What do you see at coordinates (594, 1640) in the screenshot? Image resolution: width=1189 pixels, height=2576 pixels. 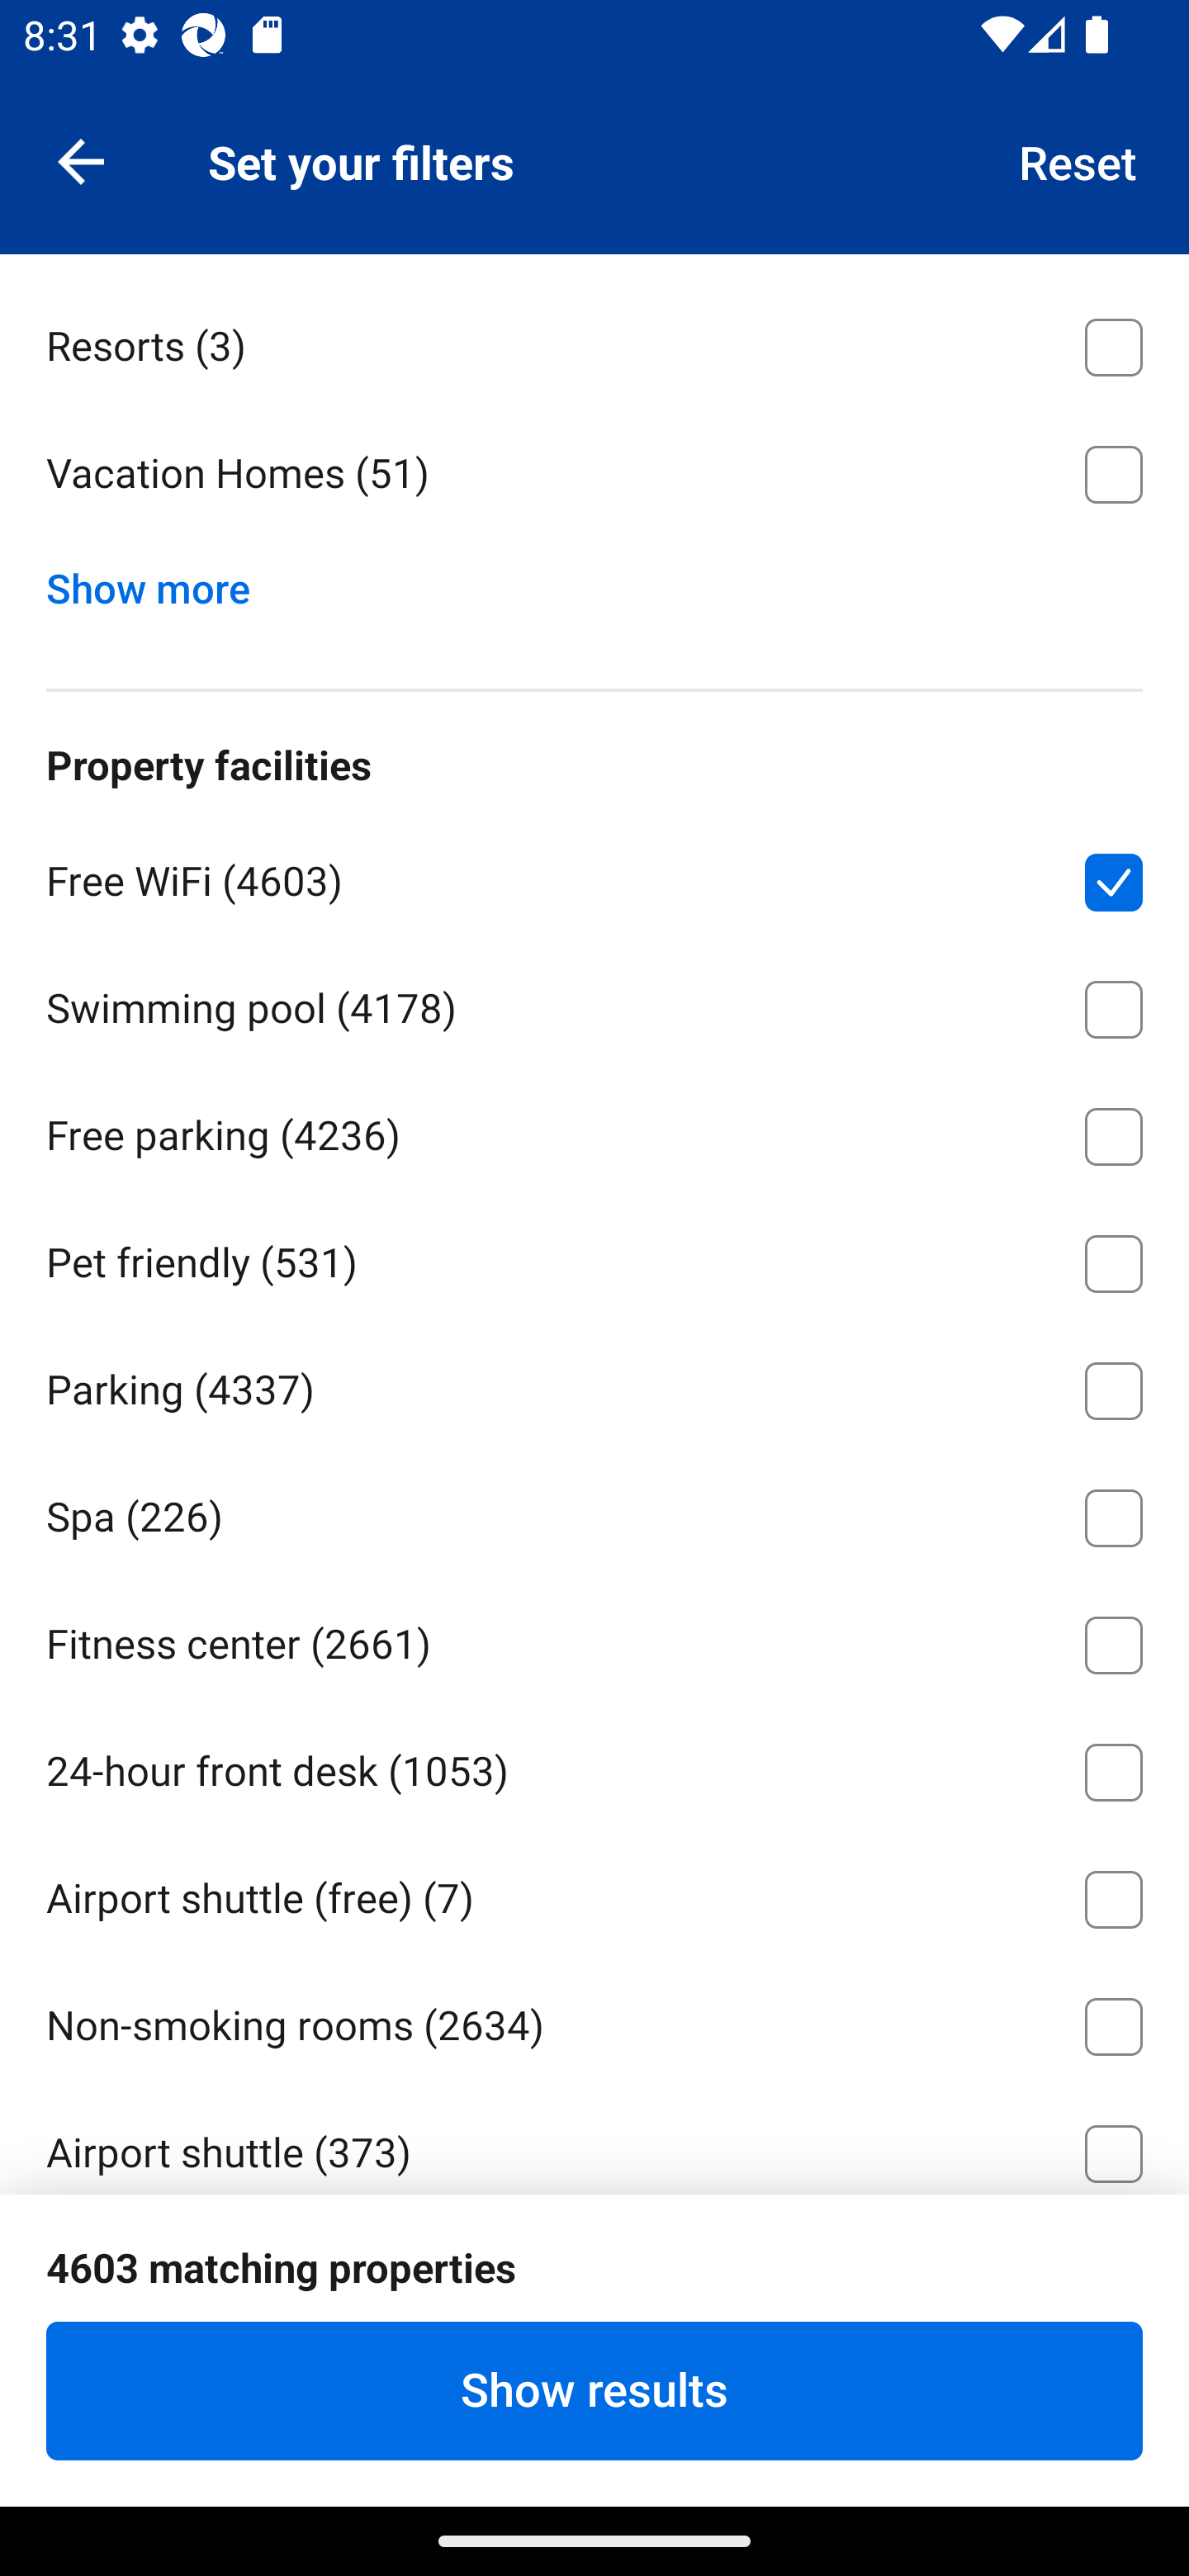 I see `Fitness center ⁦(2661)` at bounding box center [594, 1640].